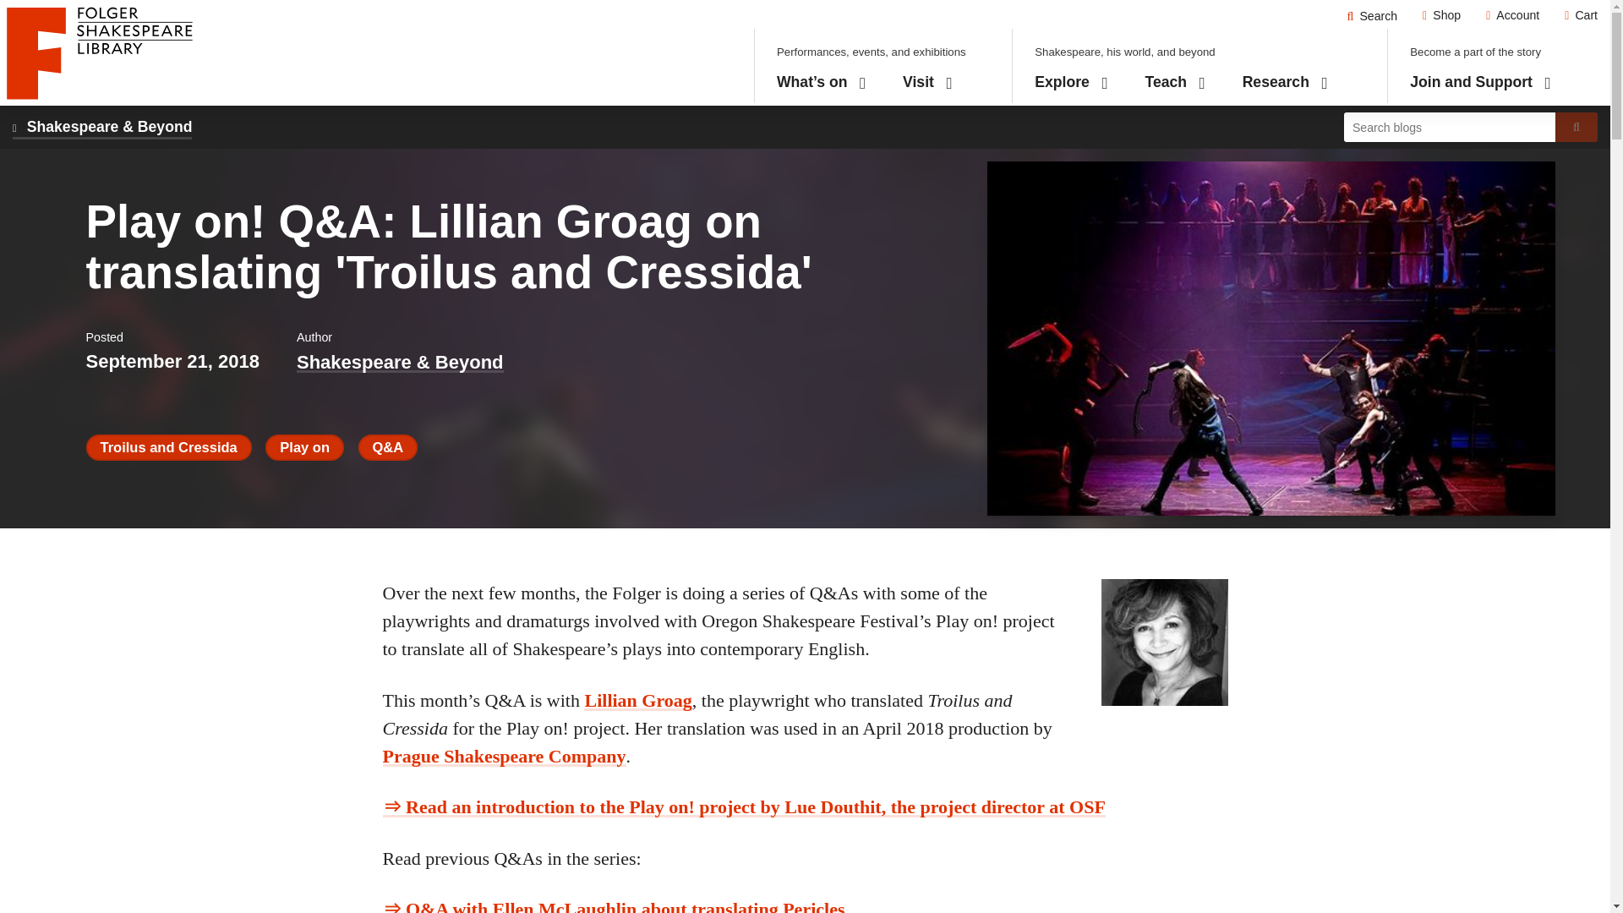 This screenshot has width=1623, height=913. What do you see at coordinates (1442, 15) in the screenshot?
I see `Visit` at bounding box center [1442, 15].